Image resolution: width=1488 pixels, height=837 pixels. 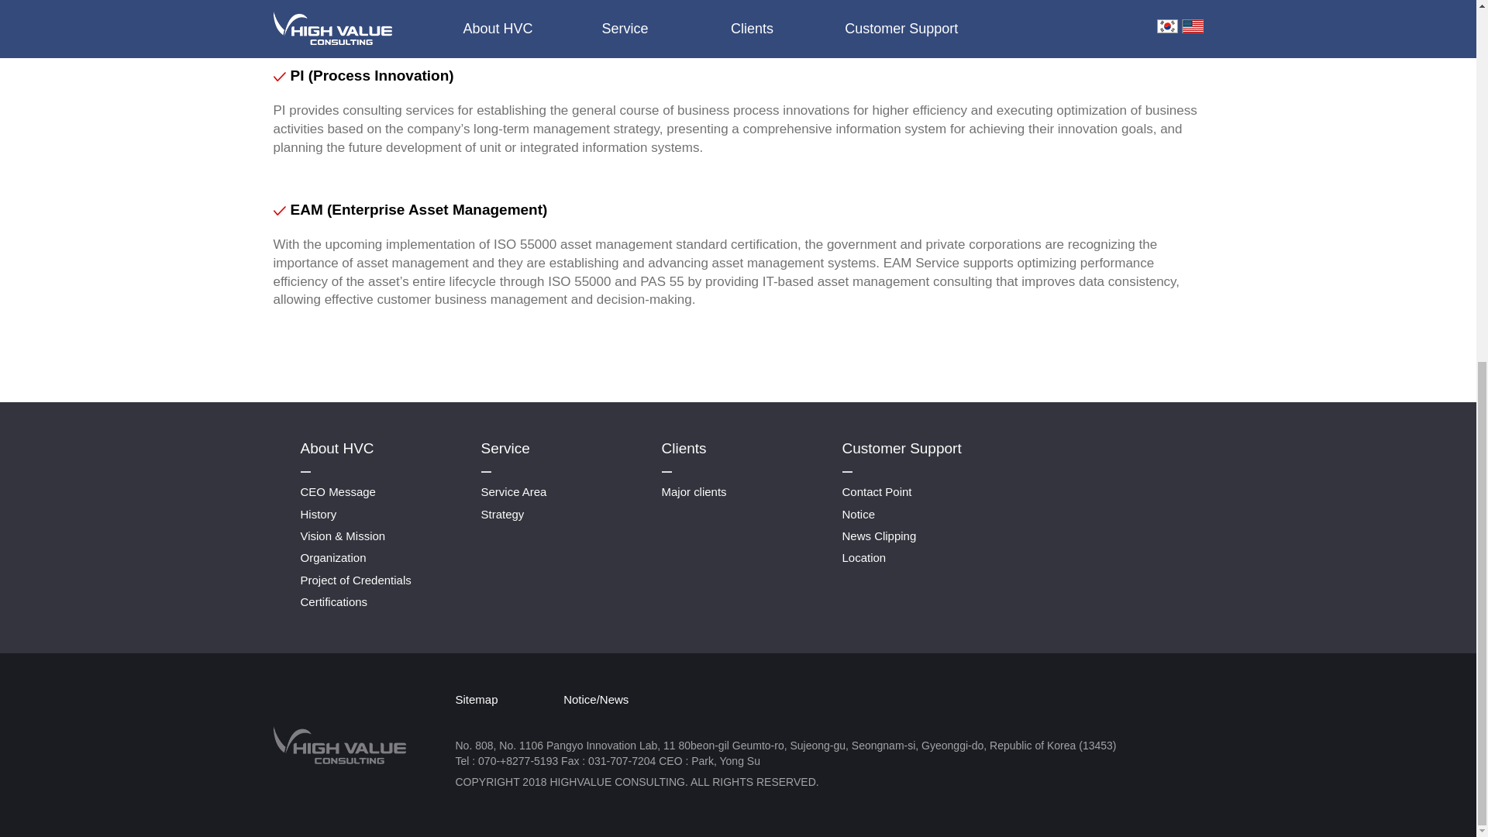 I want to click on History, so click(x=319, y=513).